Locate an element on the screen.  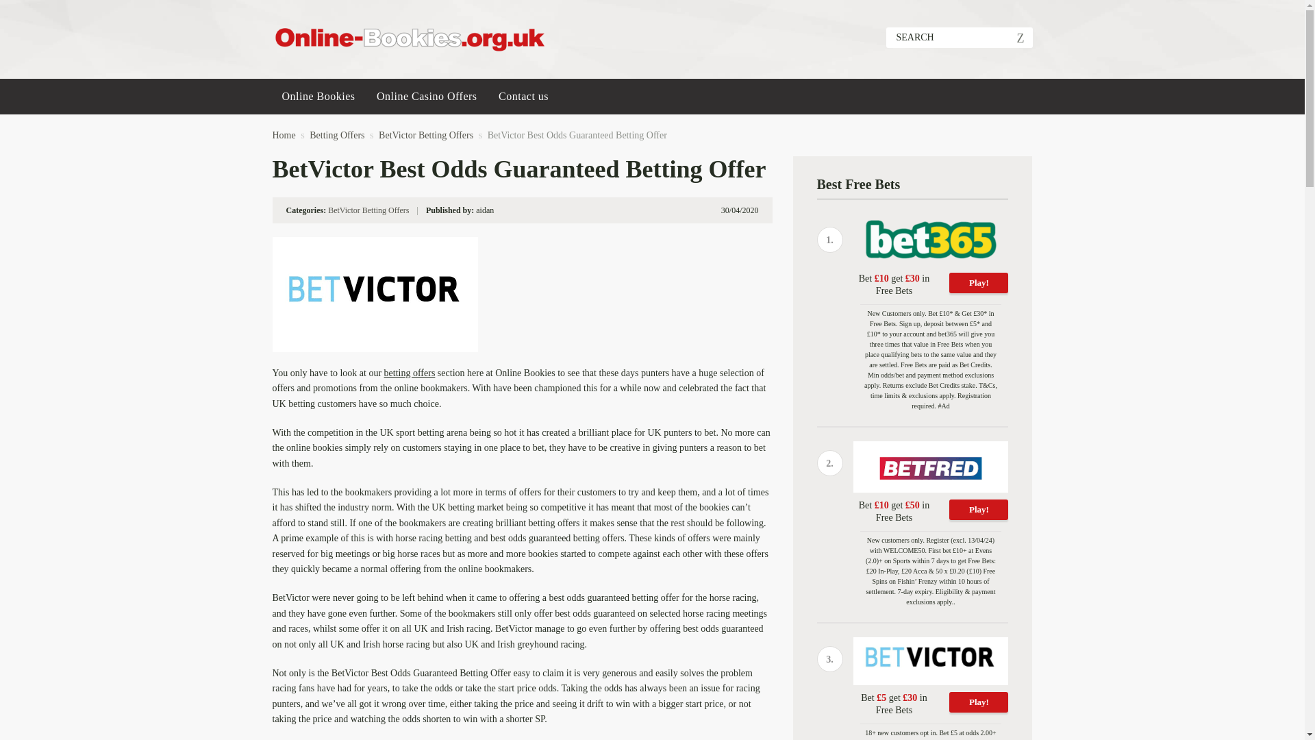
Betting Offers is located at coordinates (336, 136).